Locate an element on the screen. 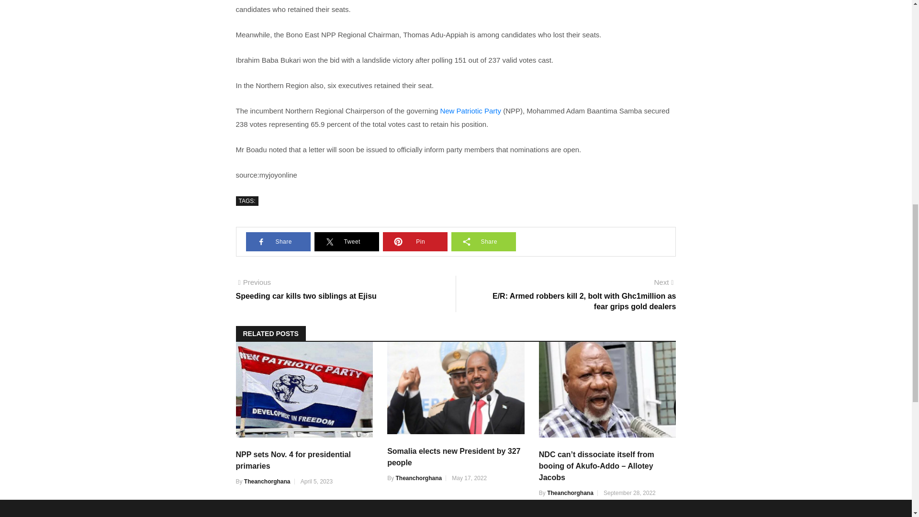 The image size is (919, 517). Posts by theanchorghana is located at coordinates (418, 478).